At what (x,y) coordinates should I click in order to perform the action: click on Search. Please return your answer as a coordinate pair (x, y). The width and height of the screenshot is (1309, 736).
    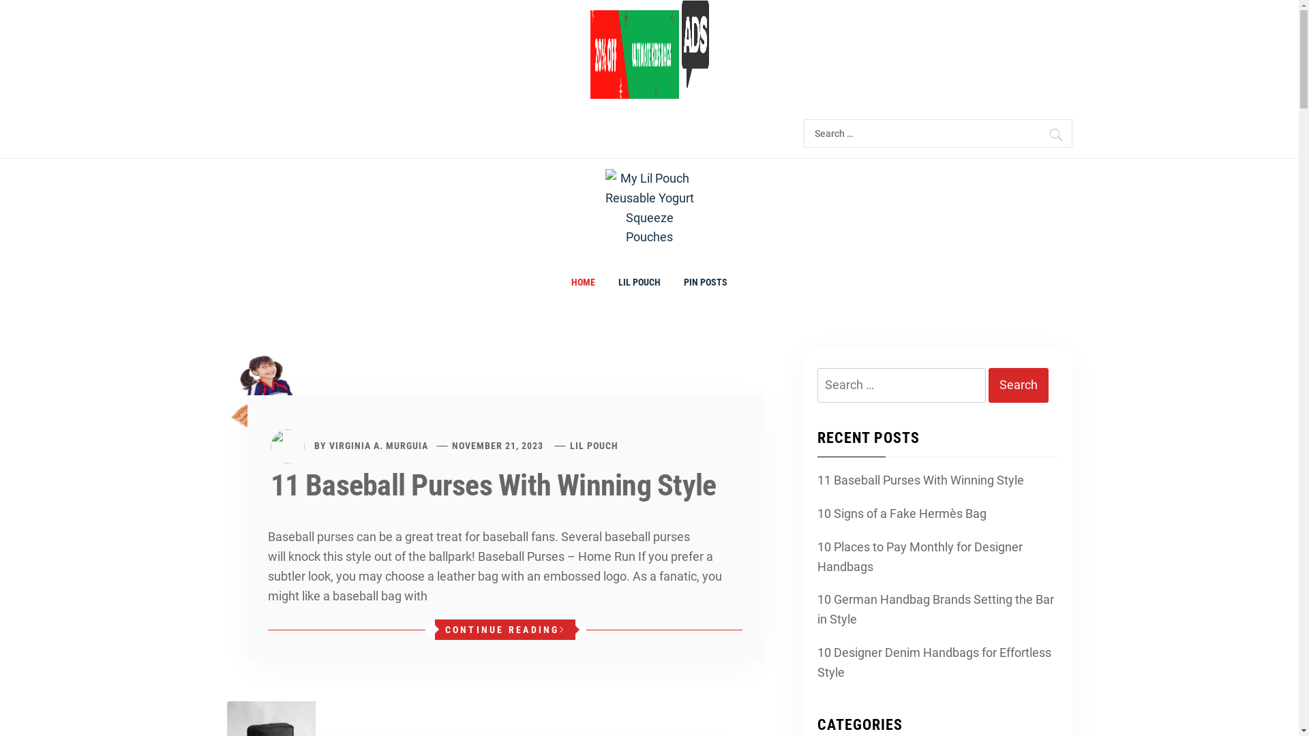
    Looking at the image, I should click on (1055, 135).